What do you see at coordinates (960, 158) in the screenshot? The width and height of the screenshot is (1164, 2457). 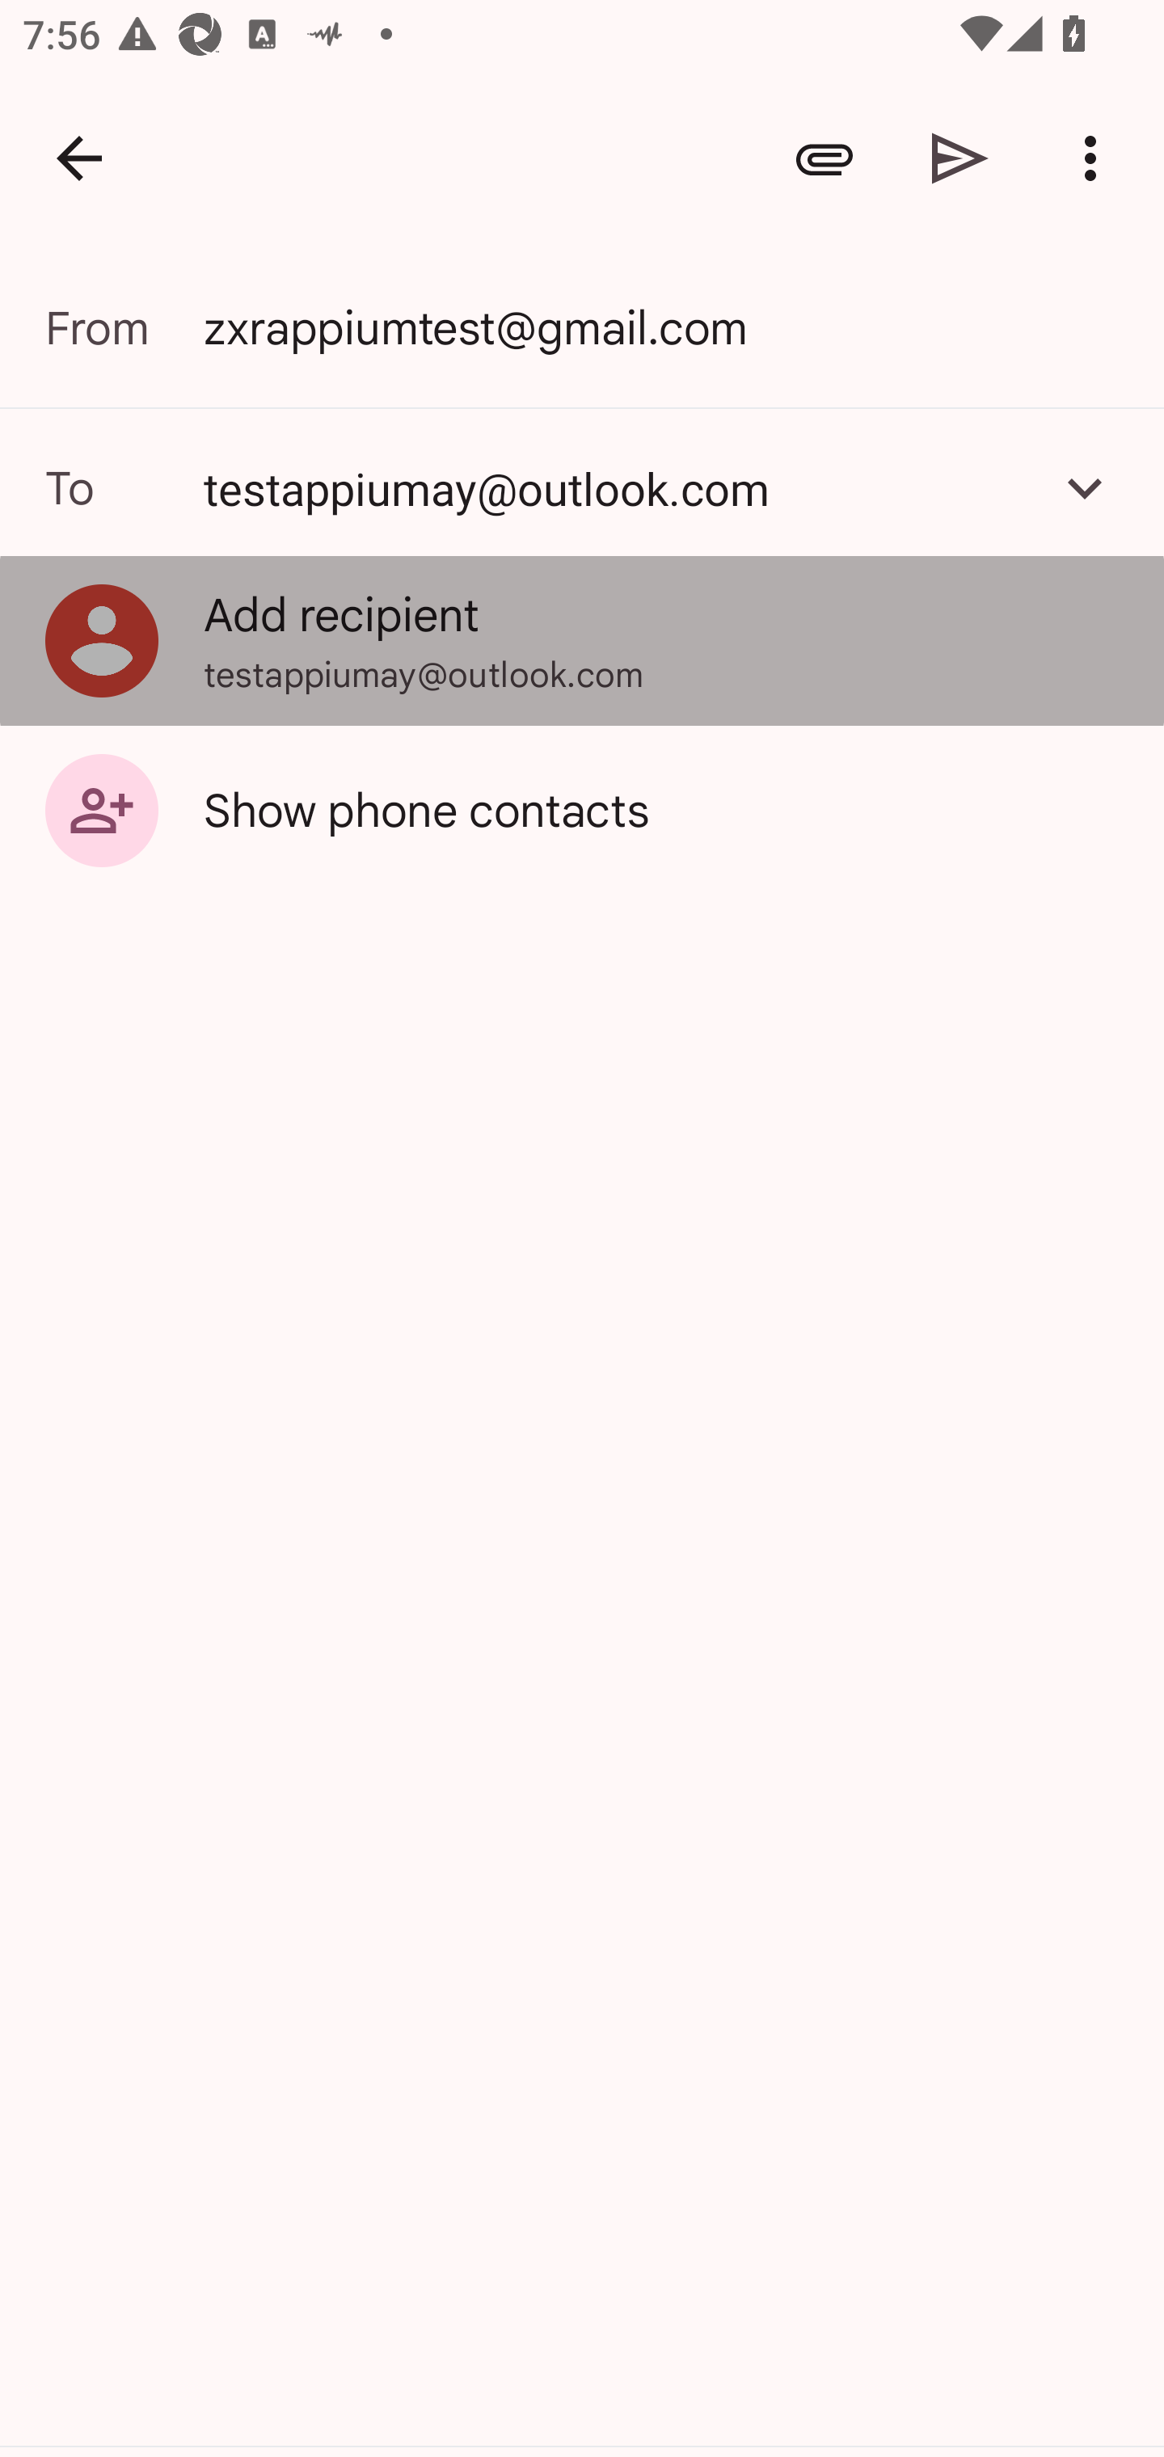 I see `Send` at bounding box center [960, 158].